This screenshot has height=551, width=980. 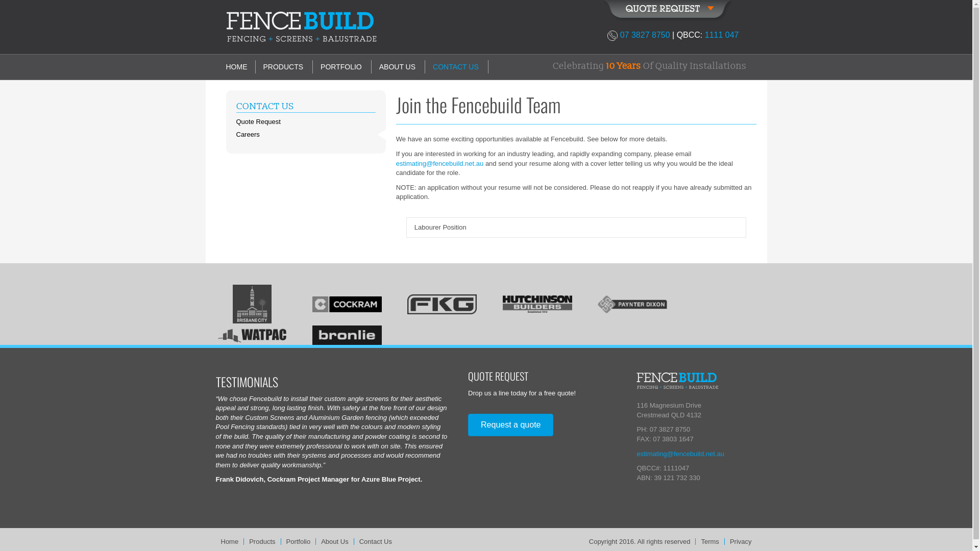 I want to click on PORTFOLIO, so click(x=341, y=67).